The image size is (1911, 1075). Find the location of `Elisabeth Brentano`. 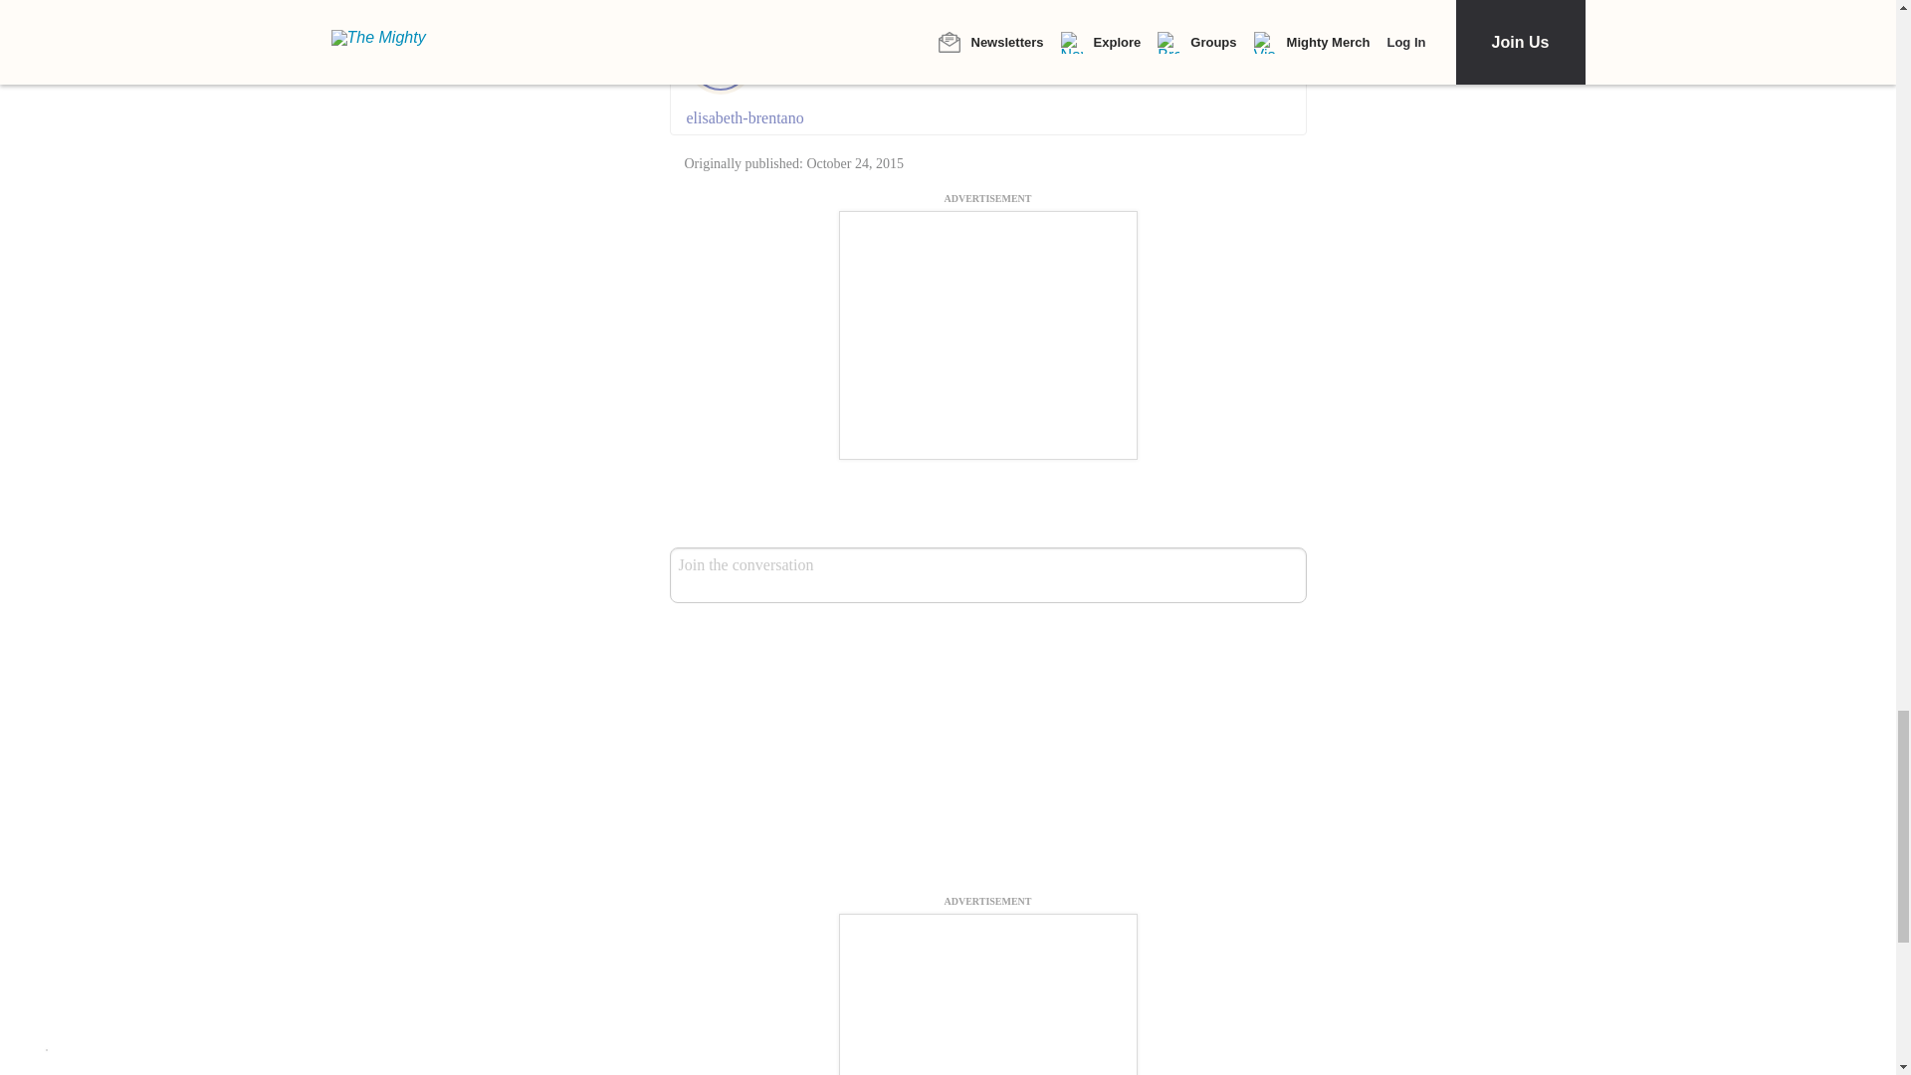

Elisabeth Brentano is located at coordinates (825, 59).